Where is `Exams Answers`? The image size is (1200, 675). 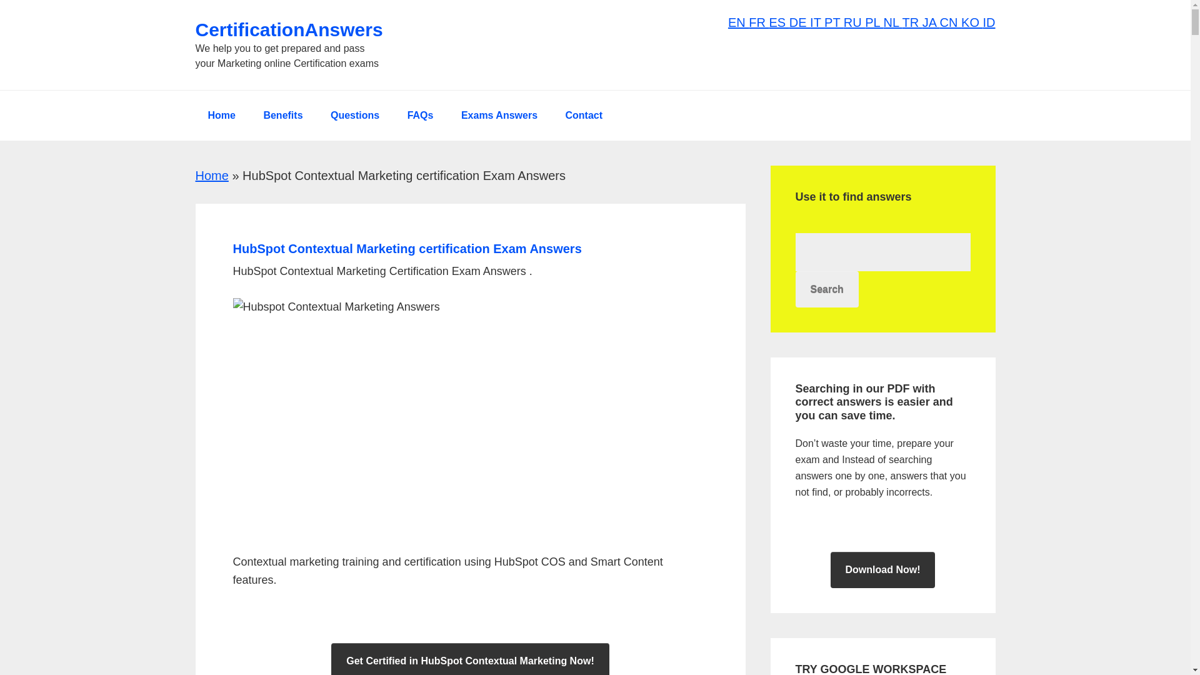
Exams Answers is located at coordinates (499, 115).